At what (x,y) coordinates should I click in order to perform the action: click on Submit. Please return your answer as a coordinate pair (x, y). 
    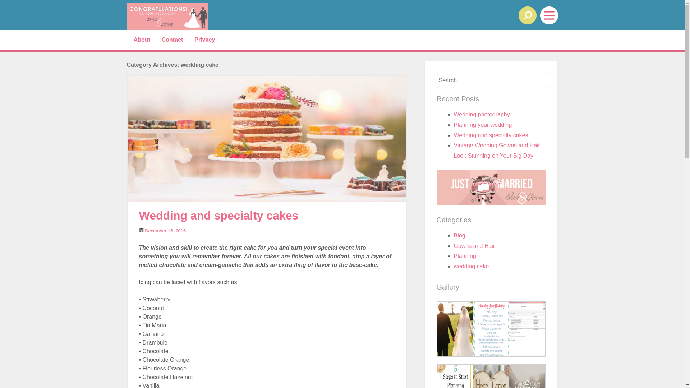
    Looking at the image, I should click on (19, 8).